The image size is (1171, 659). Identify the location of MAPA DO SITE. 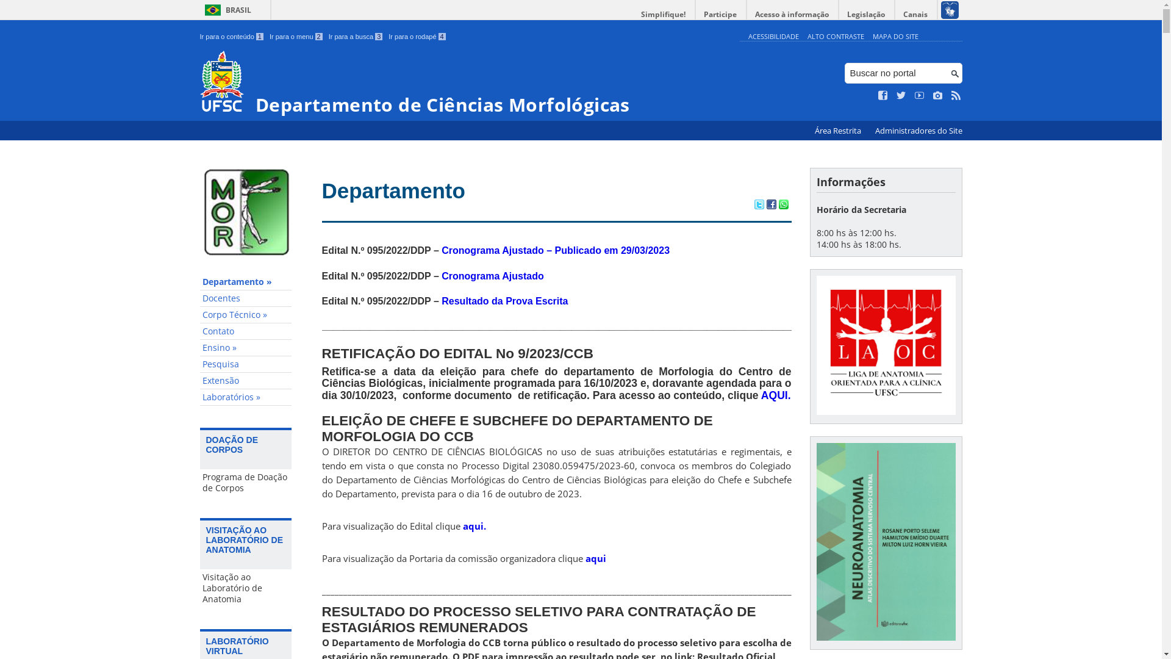
(895, 37).